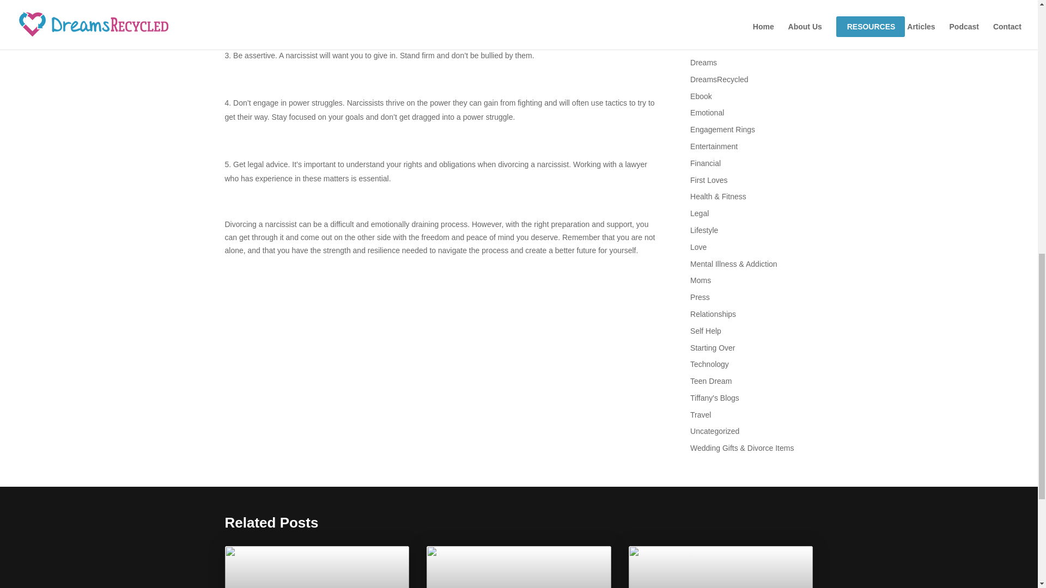 The image size is (1046, 588). What do you see at coordinates (707, 112) in the screenshot?
I see `Emotional` at bounding box center [707, 112].